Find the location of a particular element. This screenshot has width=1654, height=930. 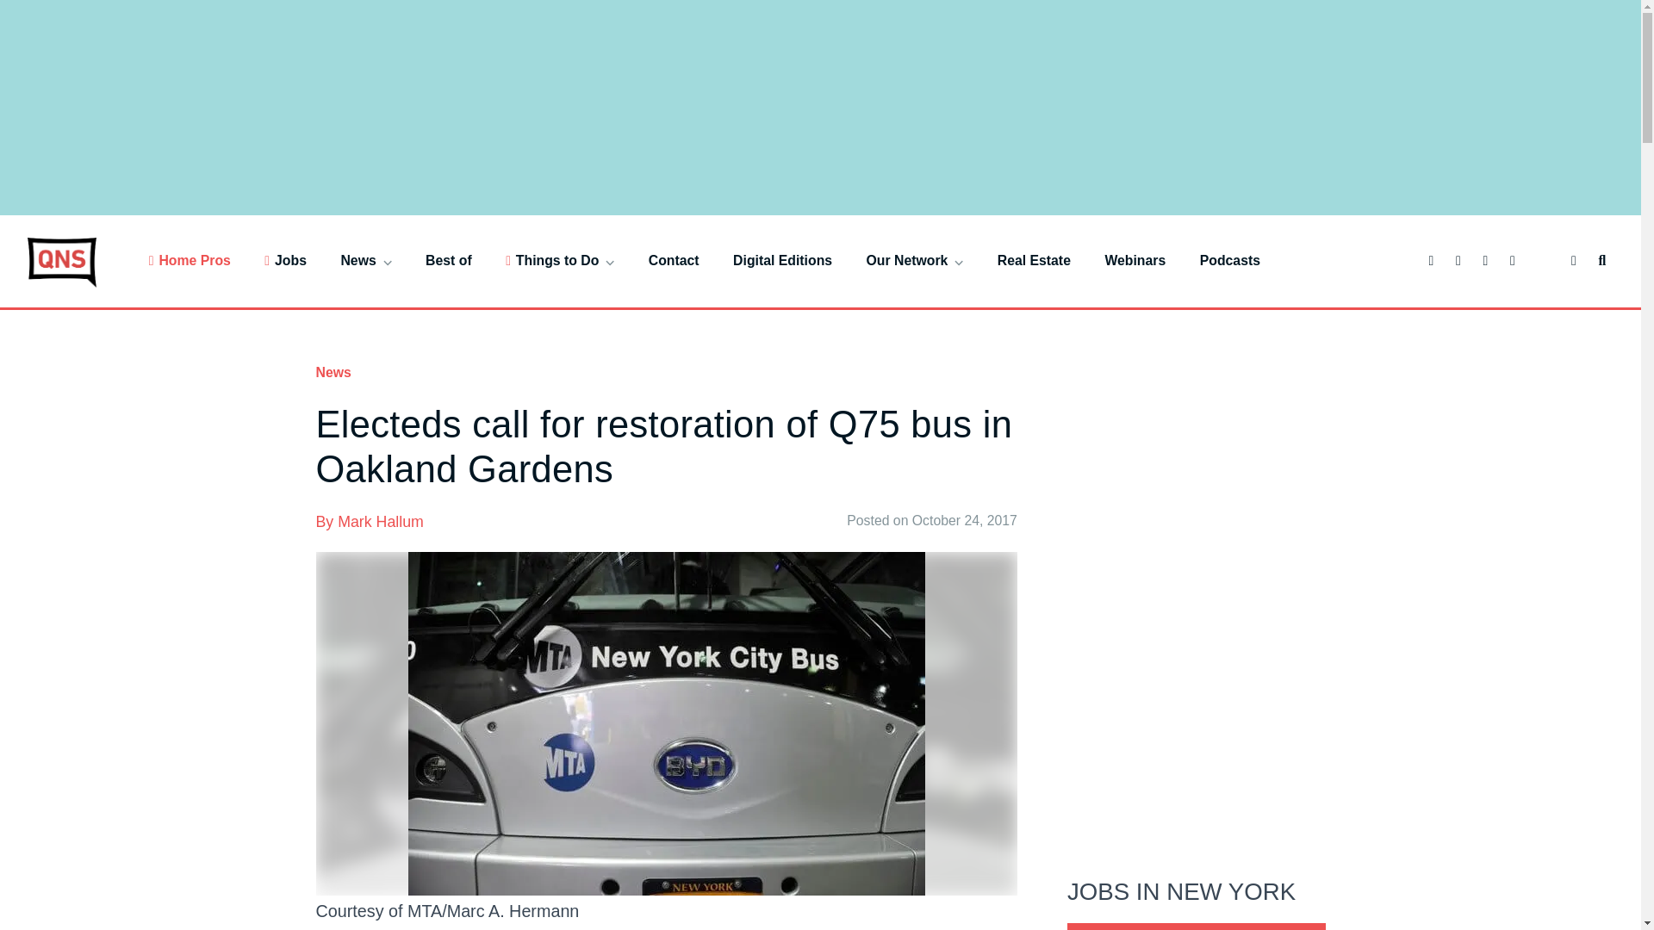

Contact is located at coordinates (674, 260).